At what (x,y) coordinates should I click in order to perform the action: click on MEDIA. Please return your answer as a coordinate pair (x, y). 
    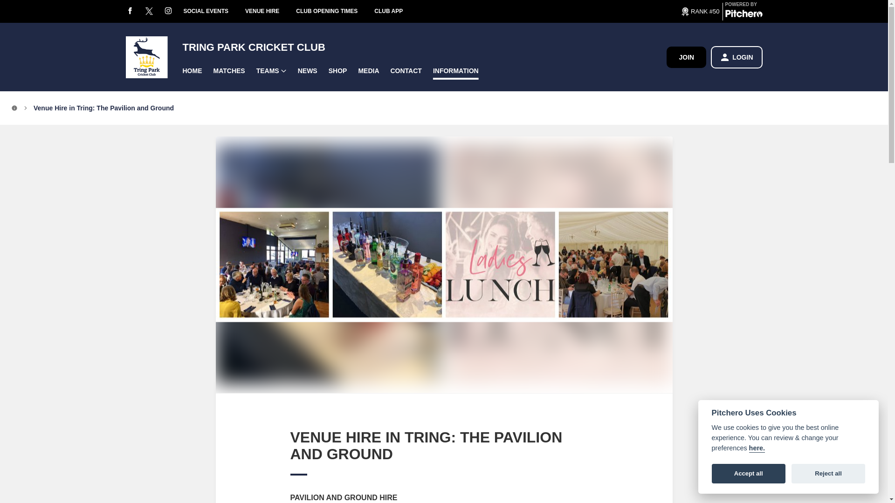
    Looking at the image, I should click on (368, 71).